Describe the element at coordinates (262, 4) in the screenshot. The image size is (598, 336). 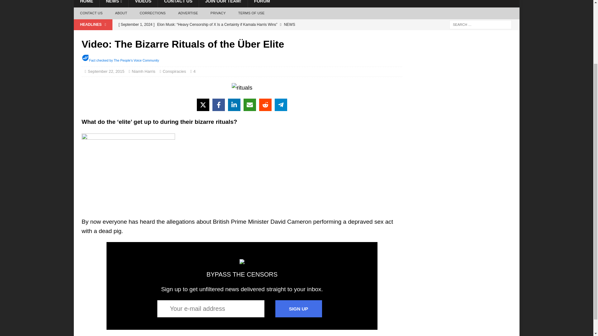
I see `FORUM` at that location.